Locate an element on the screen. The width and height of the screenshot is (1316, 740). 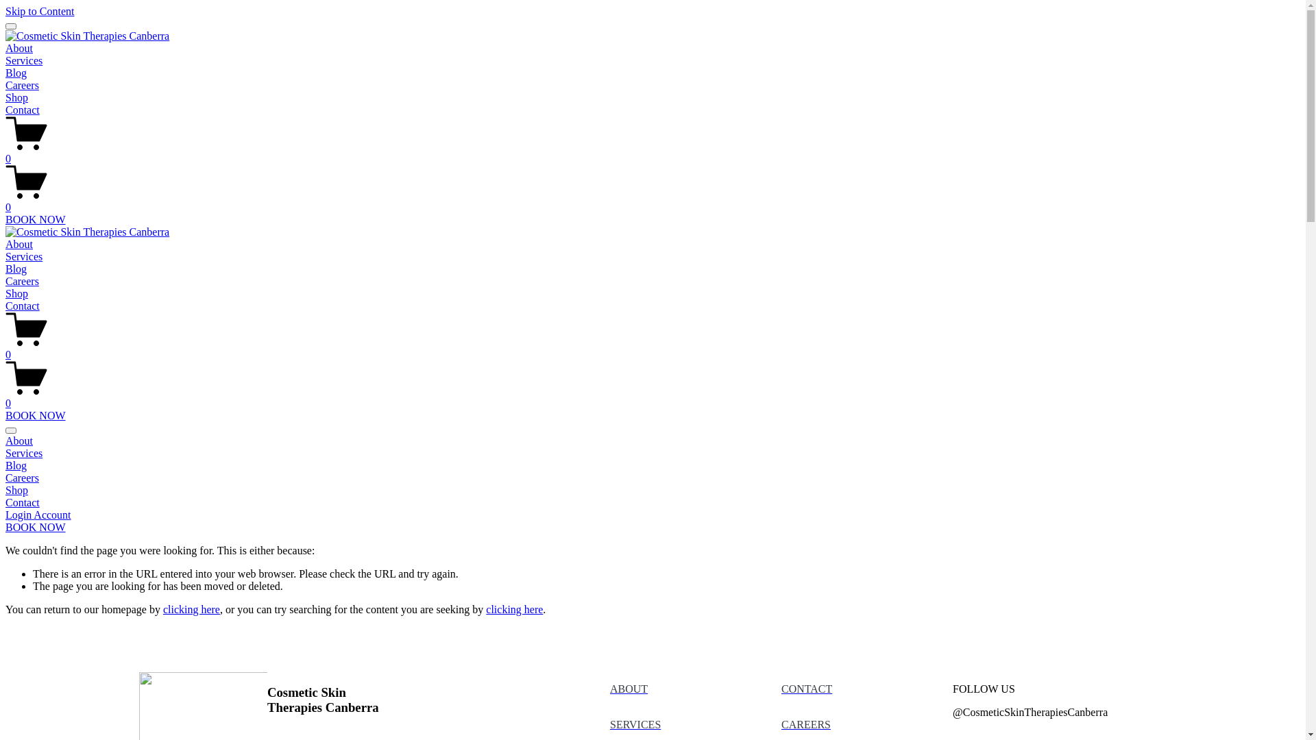
Shop is located at coordinates (653, 491).